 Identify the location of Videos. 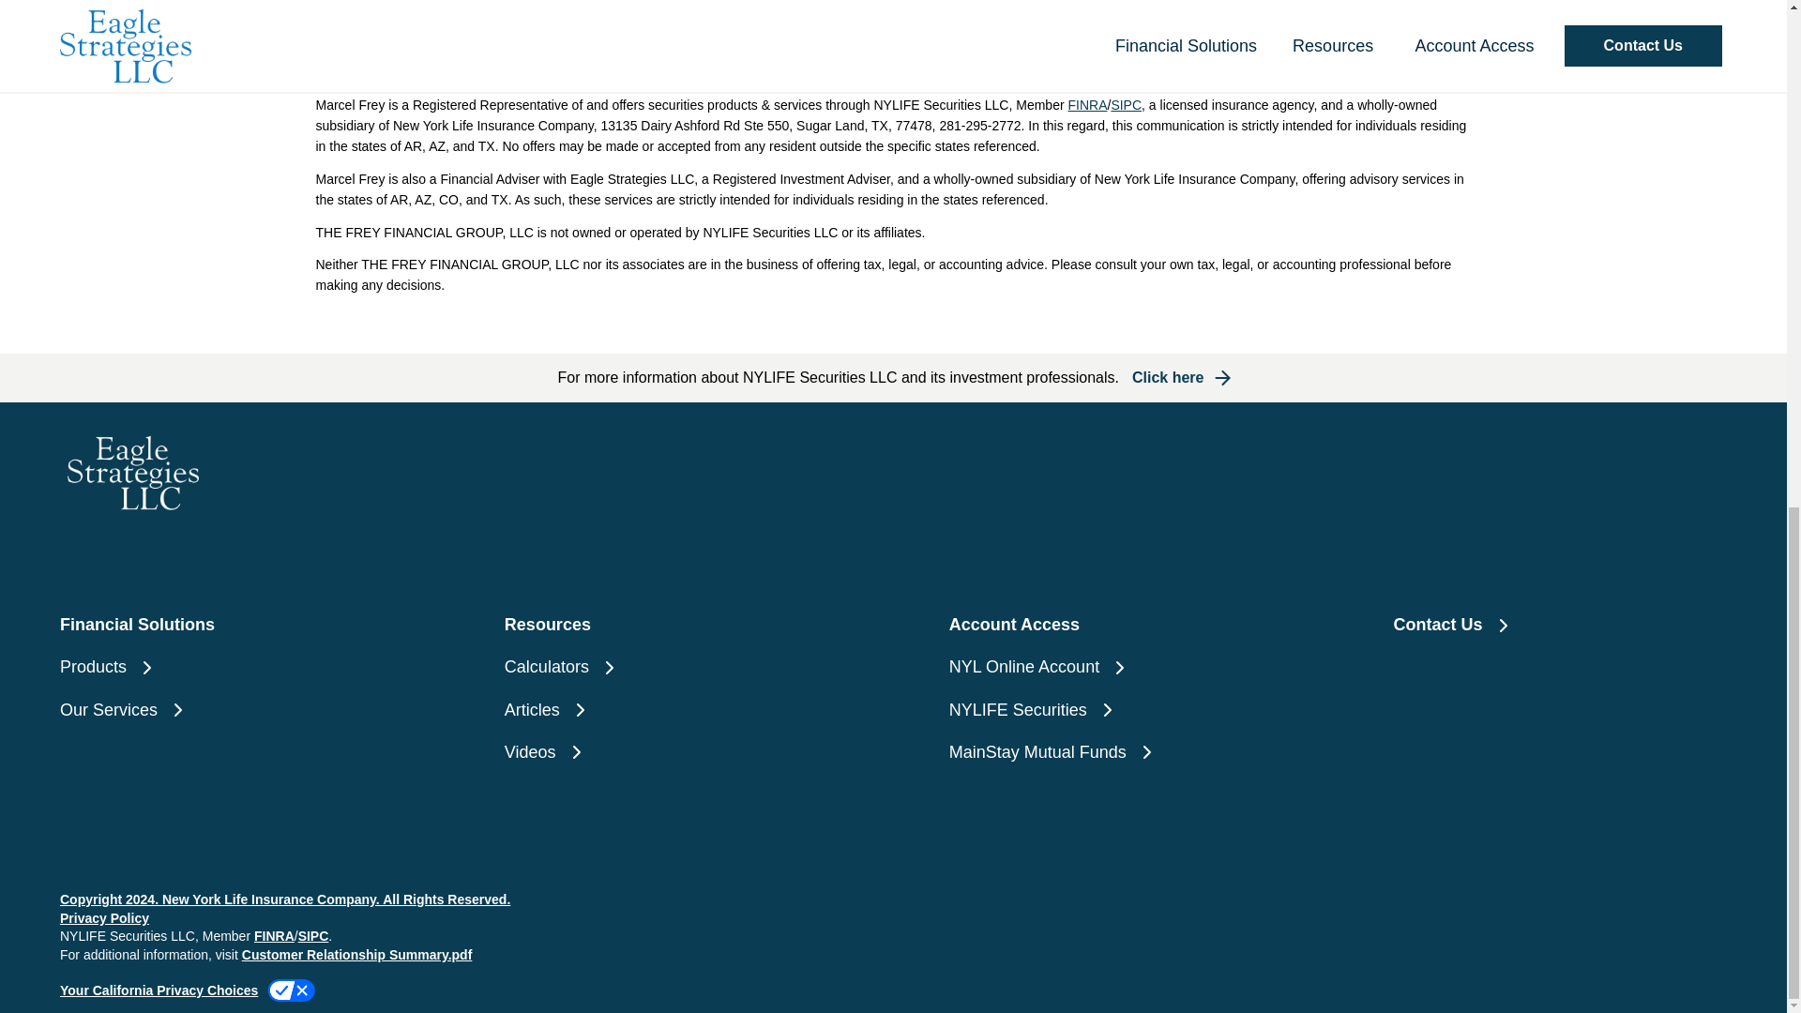
(670, 752).